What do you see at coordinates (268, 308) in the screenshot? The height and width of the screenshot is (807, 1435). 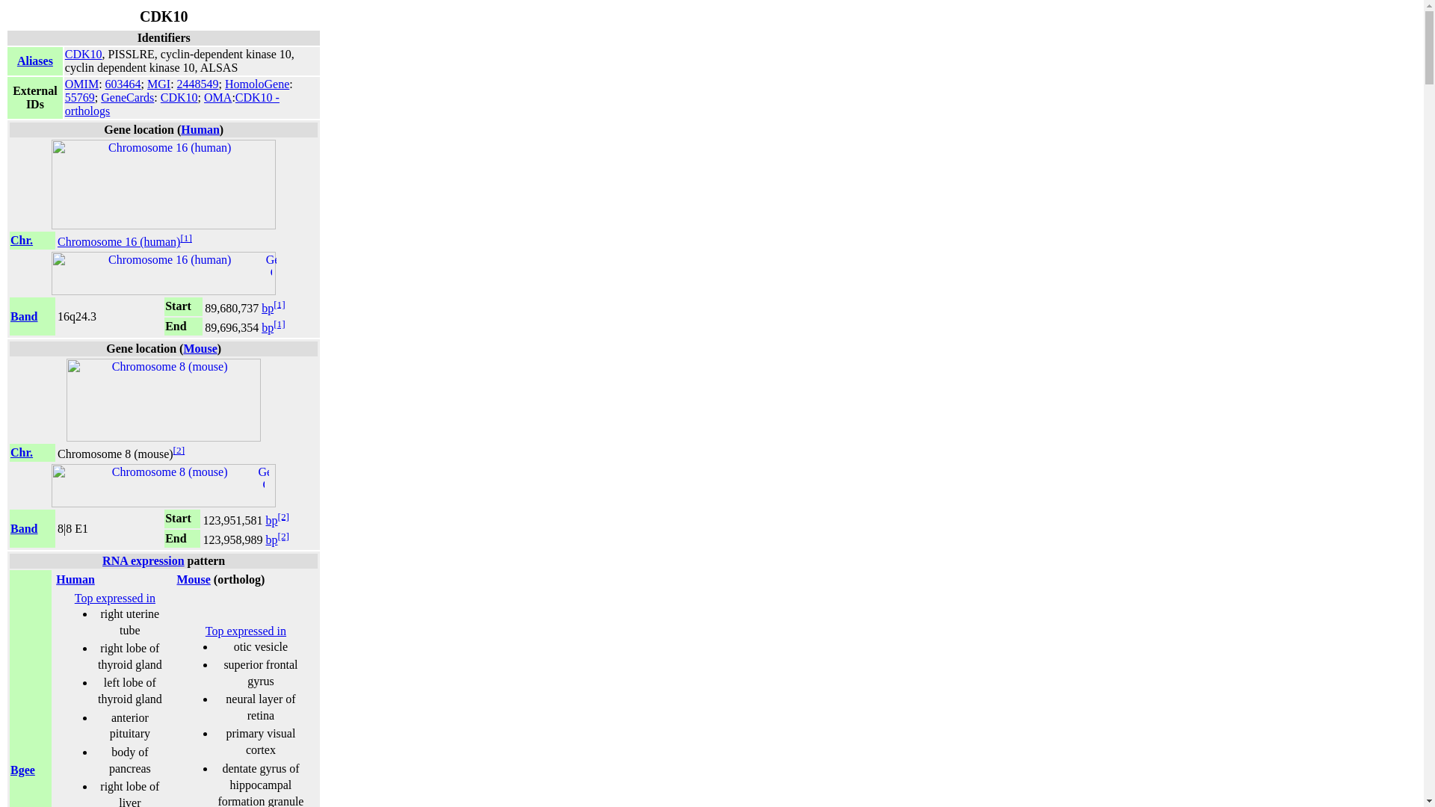 I see `Base pair` at bounding box center [268, 308].